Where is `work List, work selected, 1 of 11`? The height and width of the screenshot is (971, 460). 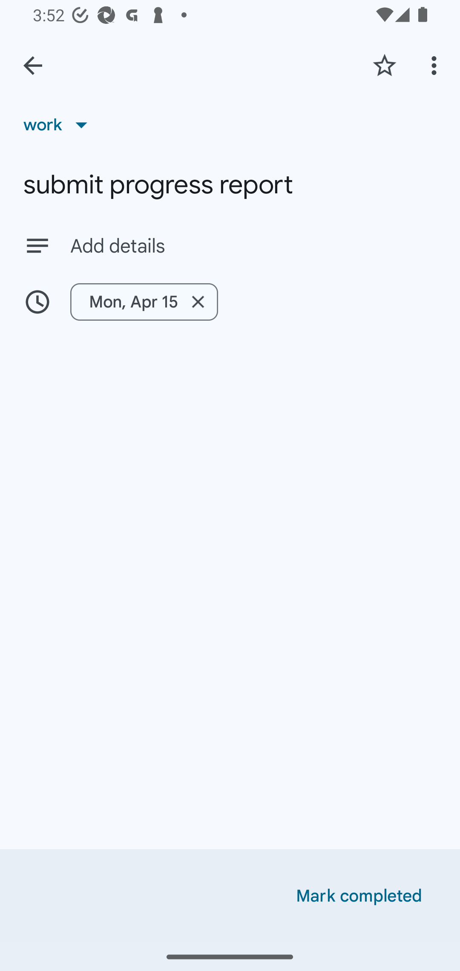
work List, work selected, 1 of 11 is located at coordinates (59, 124).